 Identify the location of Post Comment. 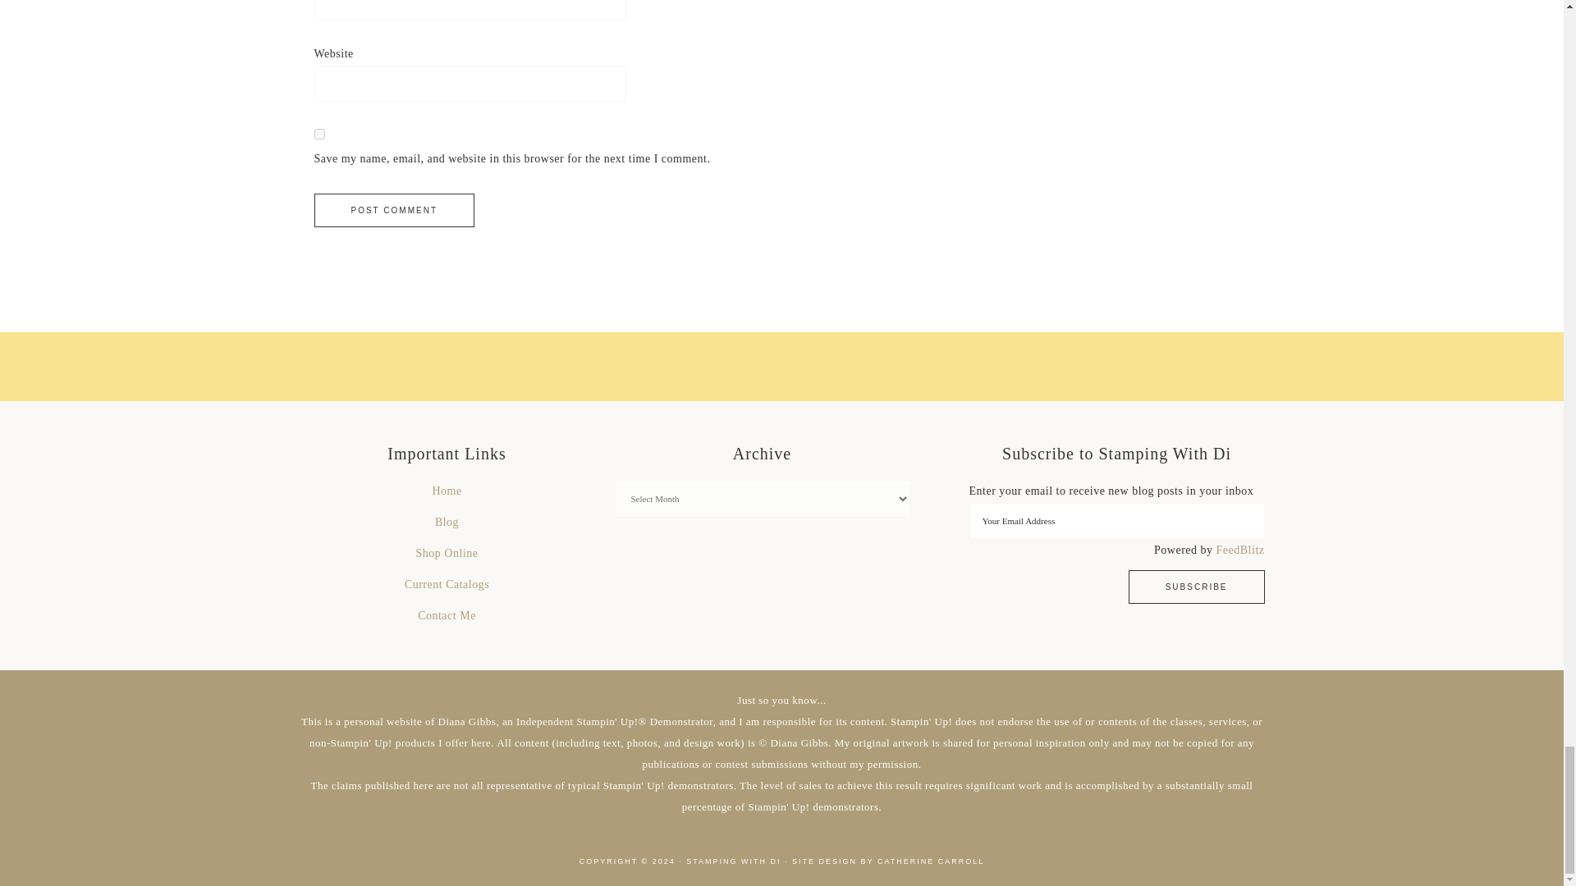
(394, 210).